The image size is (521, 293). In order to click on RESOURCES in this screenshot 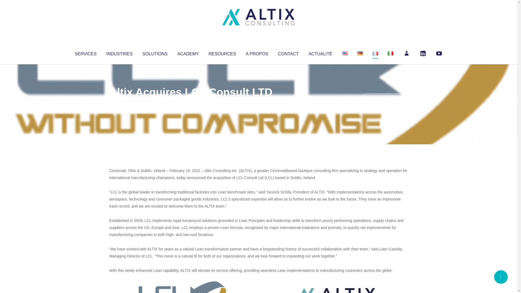, I will do `click(222, 53)`.